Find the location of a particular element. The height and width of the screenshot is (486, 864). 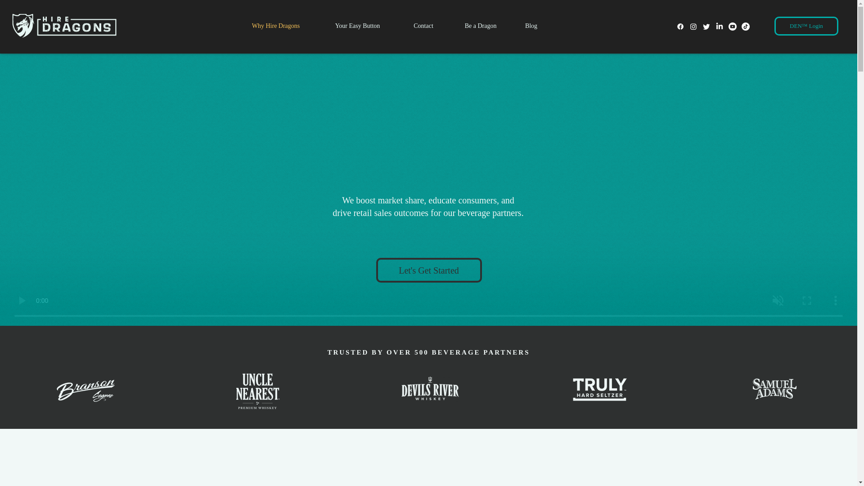

Let's Get Started is located at coordinates (429, 270).